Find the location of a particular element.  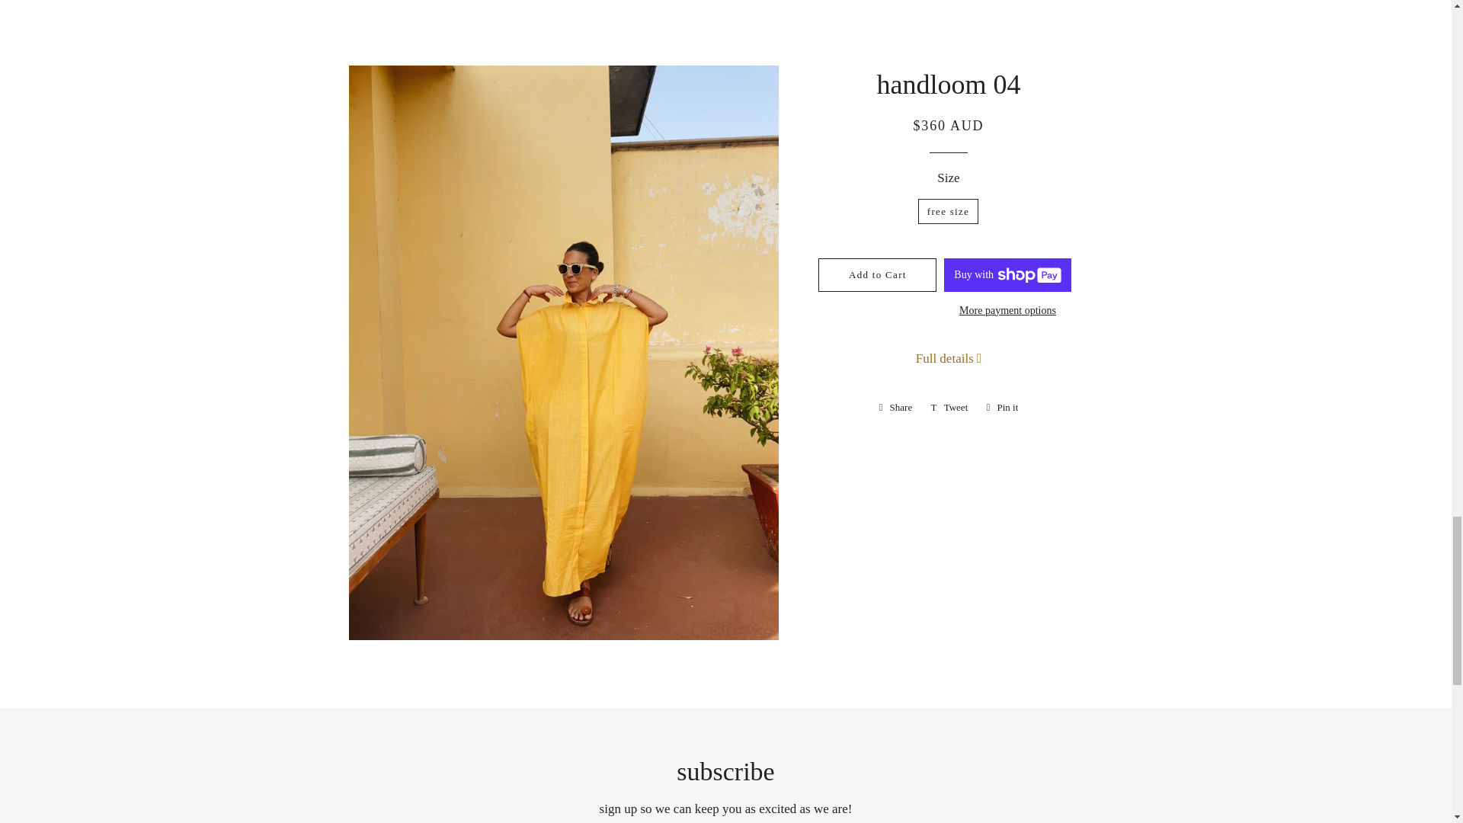

Share on Facebook is located at coordinates (896, 407).